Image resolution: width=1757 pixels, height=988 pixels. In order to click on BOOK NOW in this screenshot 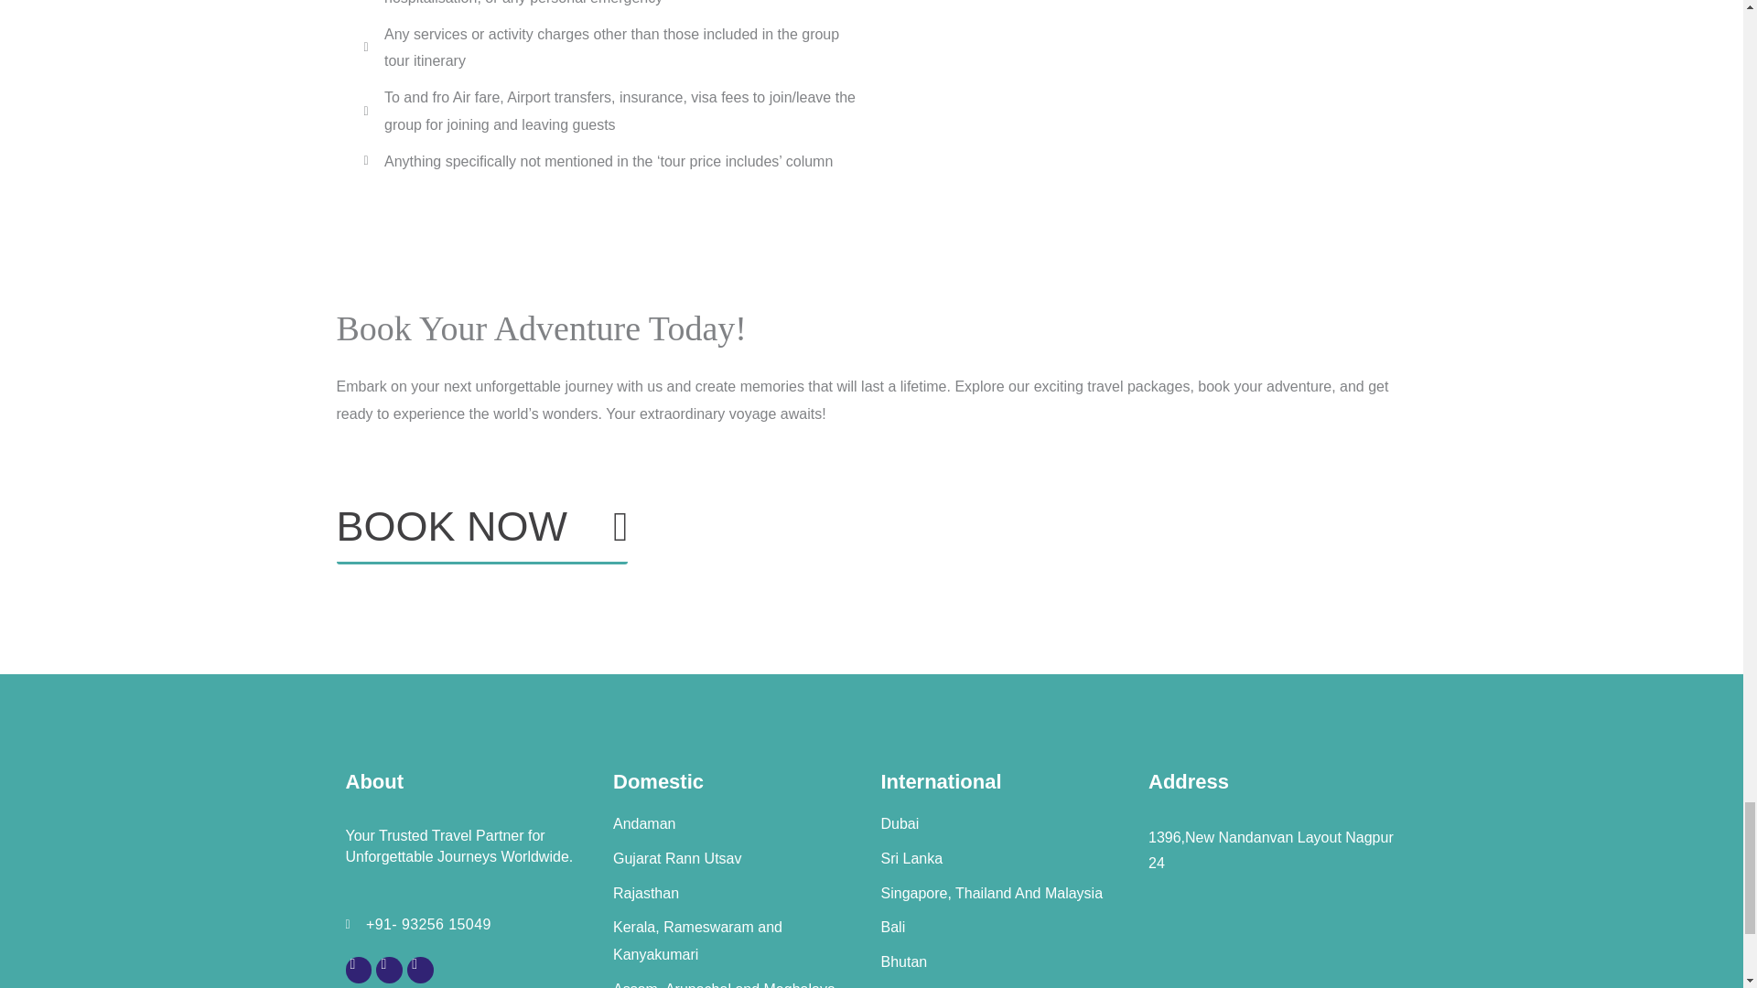, I will do `click(483, 534)`.